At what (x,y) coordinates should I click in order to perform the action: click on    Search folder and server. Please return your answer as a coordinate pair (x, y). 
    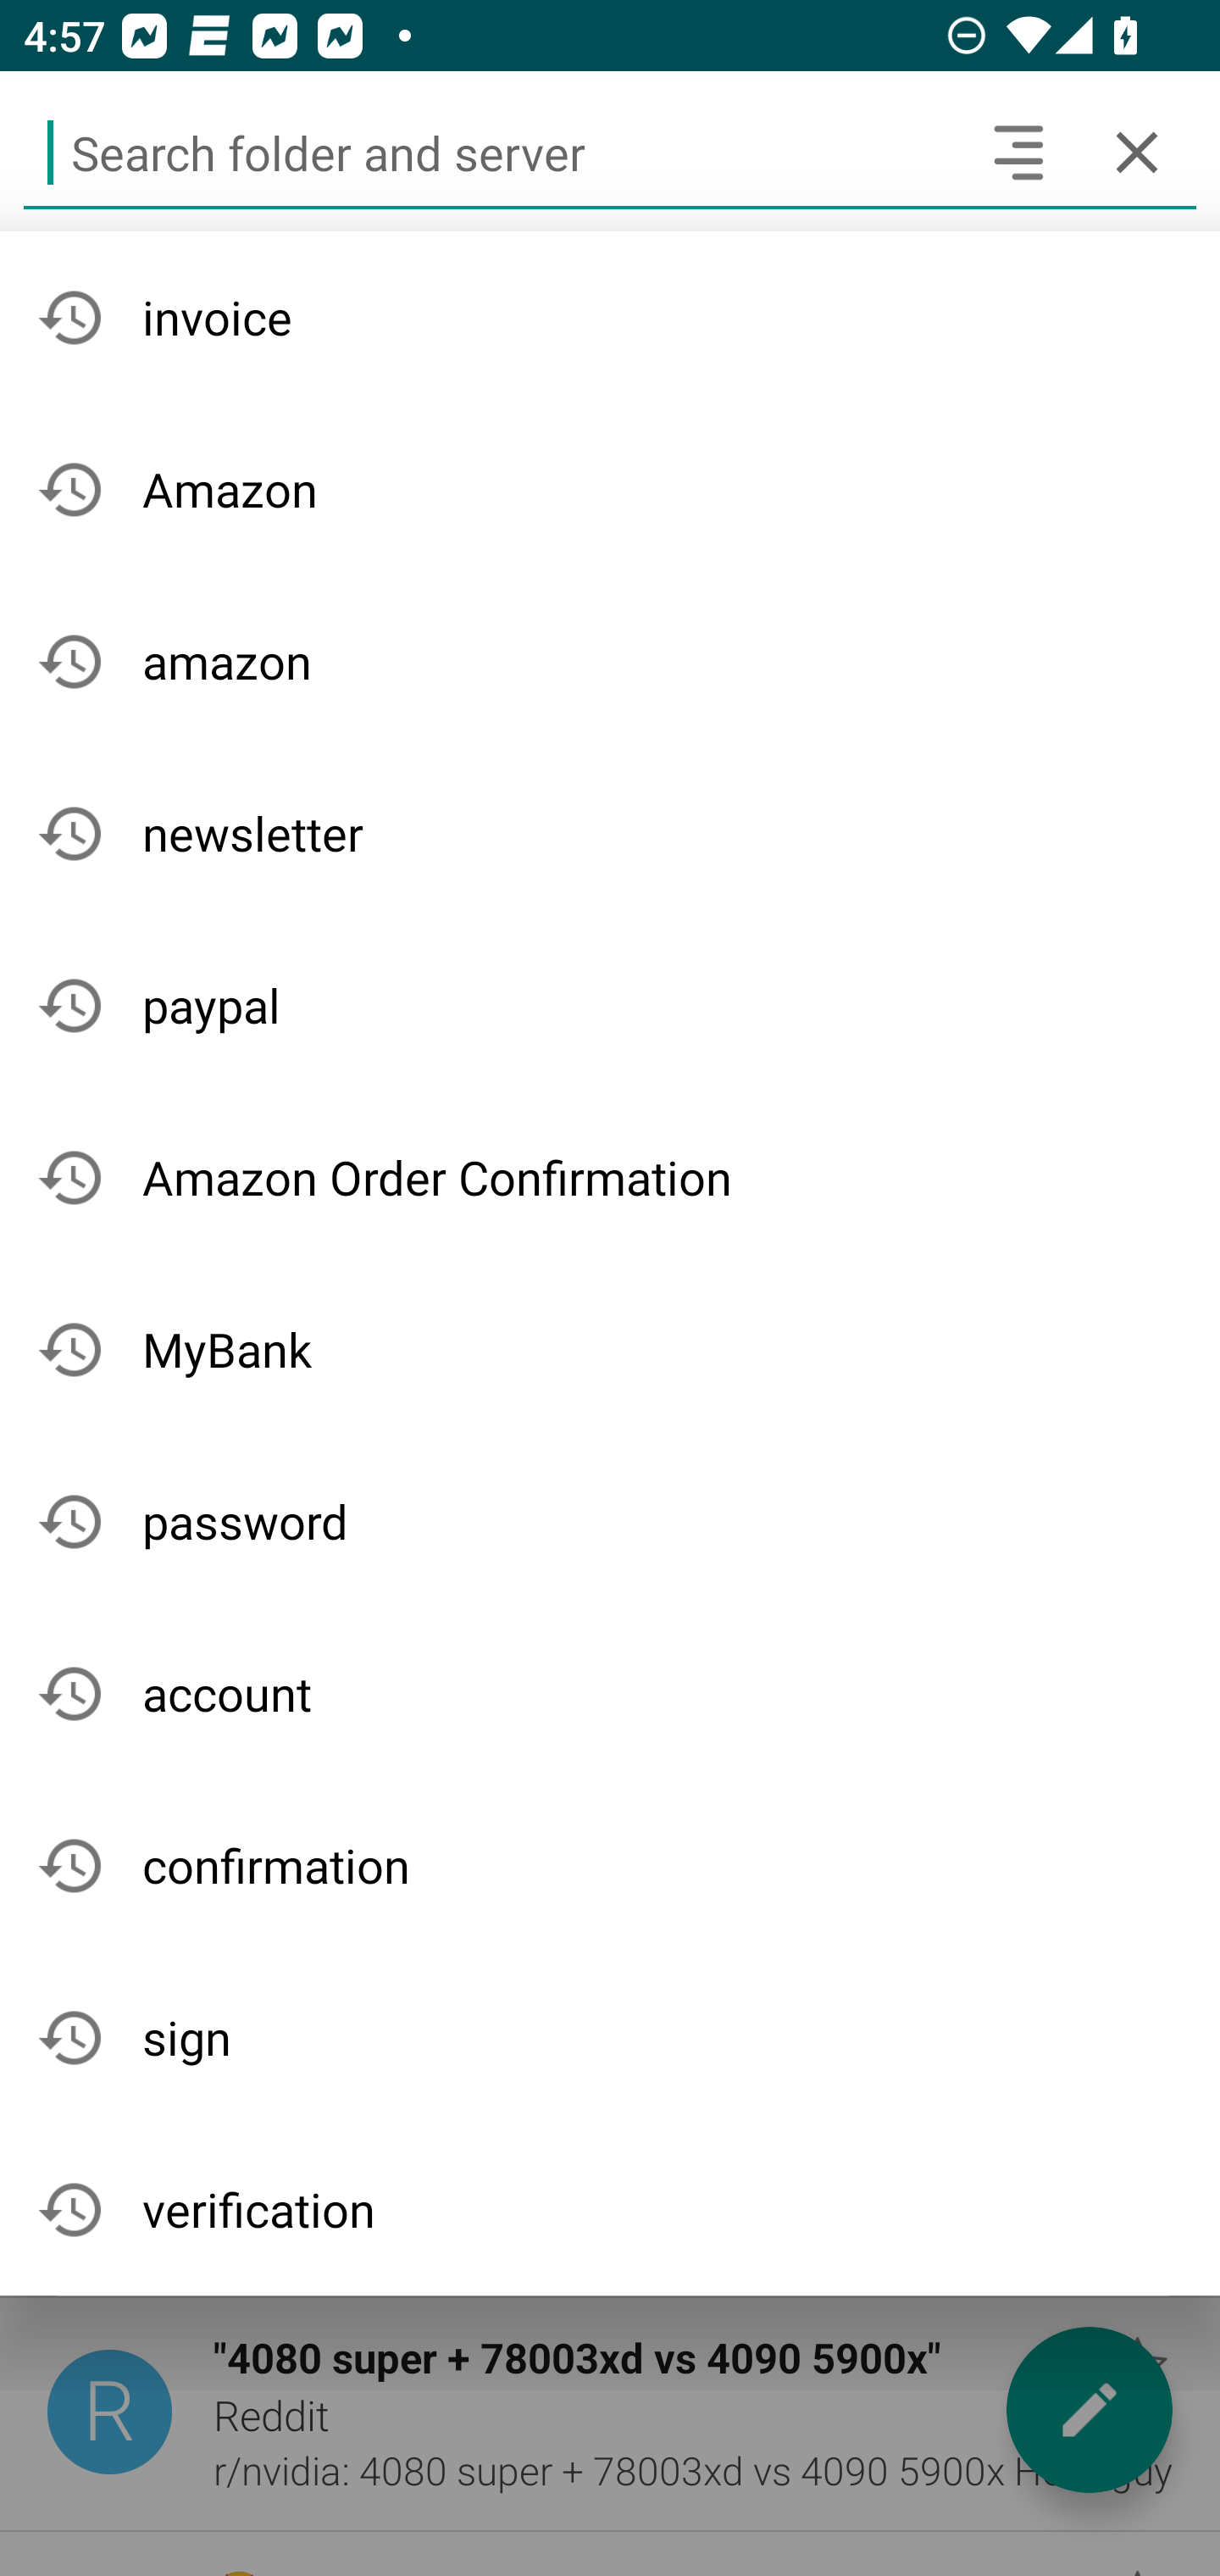
    Looking at the image, I should click on (491, 152).